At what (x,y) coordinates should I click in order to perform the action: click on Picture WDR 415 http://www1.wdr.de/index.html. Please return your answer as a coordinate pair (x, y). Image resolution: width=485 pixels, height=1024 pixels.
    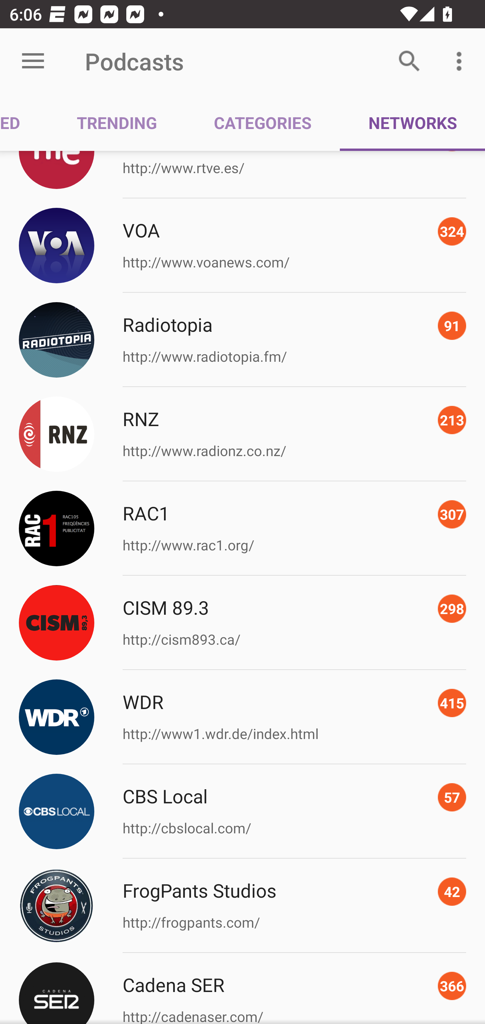
    Looking at the image, I should click on (243, 717).